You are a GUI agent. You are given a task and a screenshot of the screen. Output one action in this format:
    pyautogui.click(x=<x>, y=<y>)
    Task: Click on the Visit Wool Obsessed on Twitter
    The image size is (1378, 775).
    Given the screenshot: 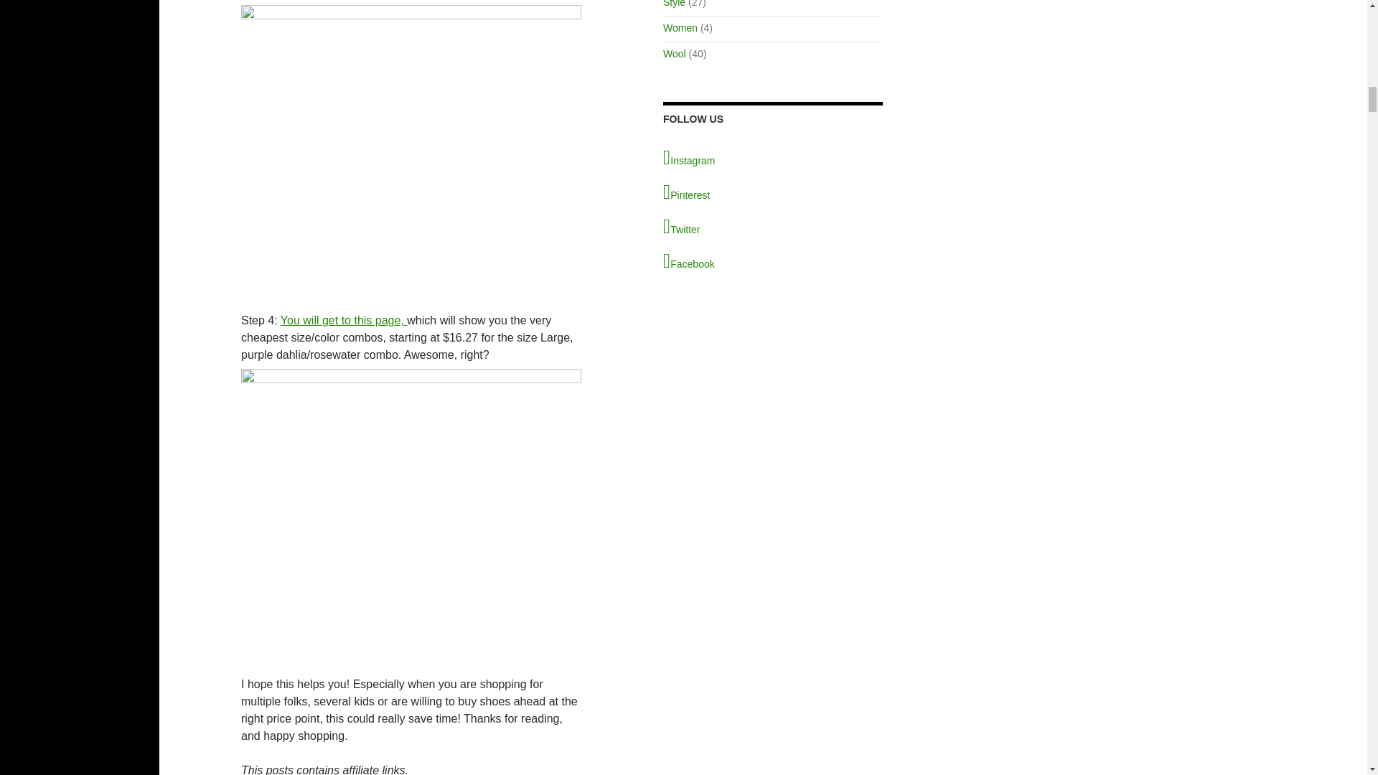 What is the action you would take?
    pyautogui.click(x=772, y=227)
    